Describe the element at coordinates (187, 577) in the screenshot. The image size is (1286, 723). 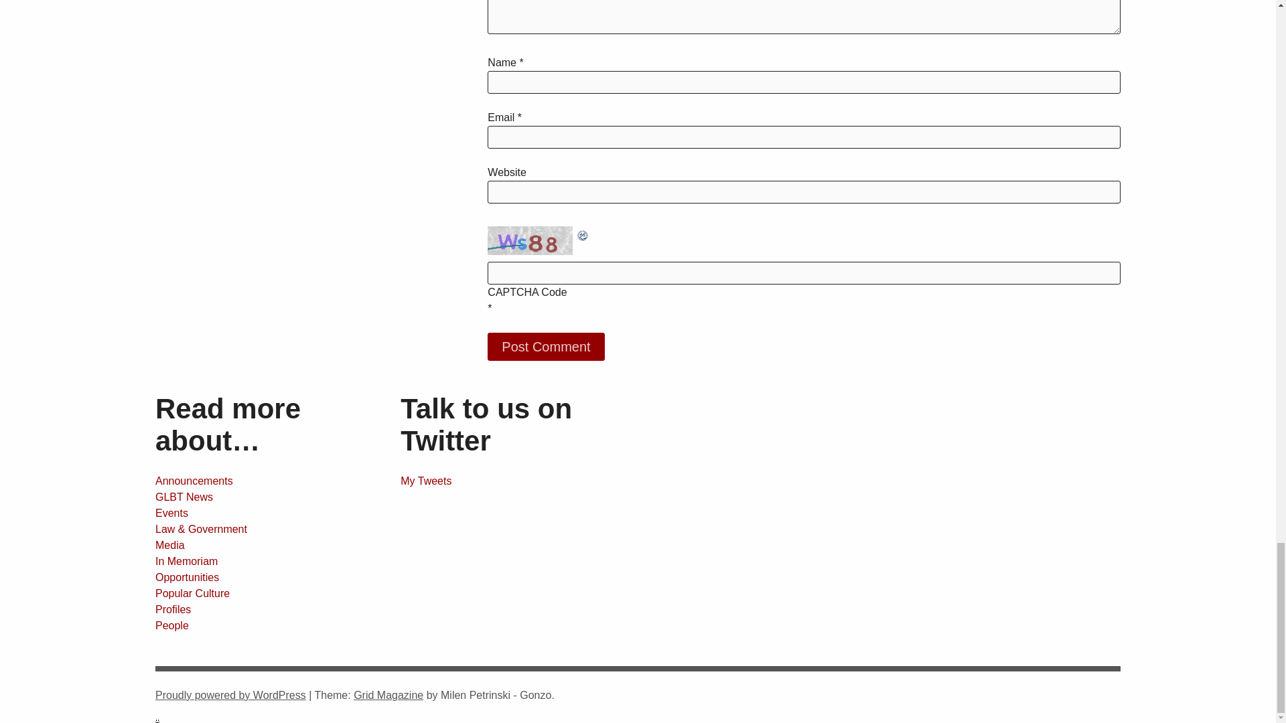
I see `Opportunities` at that location.